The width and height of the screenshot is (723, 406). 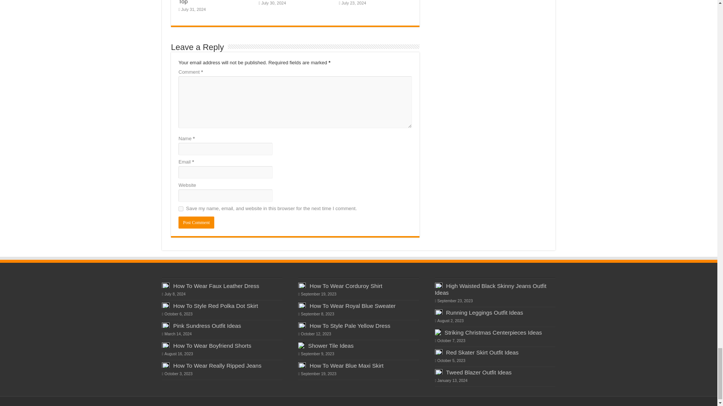 I want to click on How To Style White Crochet Top, so click(x=214, y=2).